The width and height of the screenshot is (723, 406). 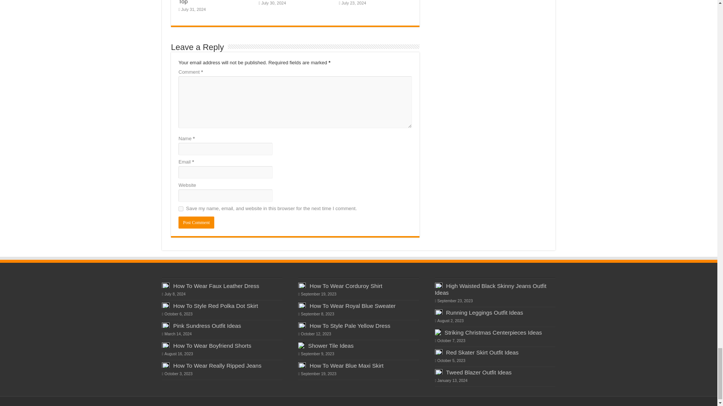 I want to click on How To Style White Crochet Top, so click(x=214, y=2).